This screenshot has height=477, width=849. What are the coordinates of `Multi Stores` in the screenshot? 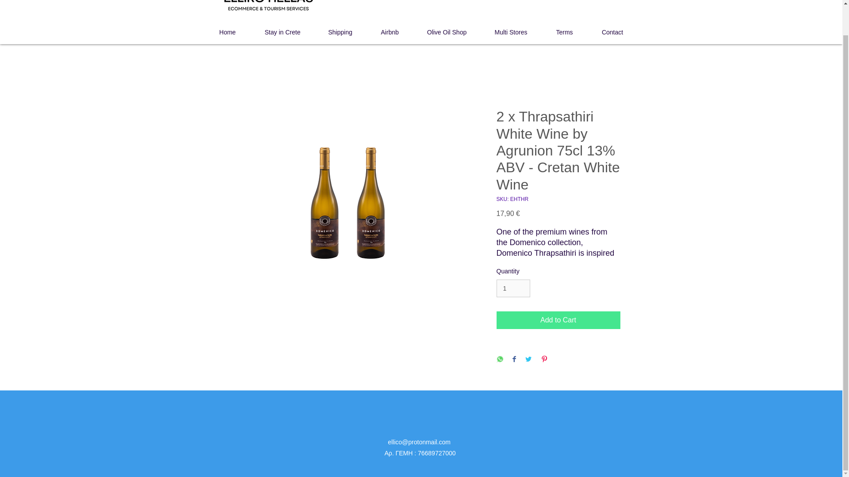 It's located at (511, 32).